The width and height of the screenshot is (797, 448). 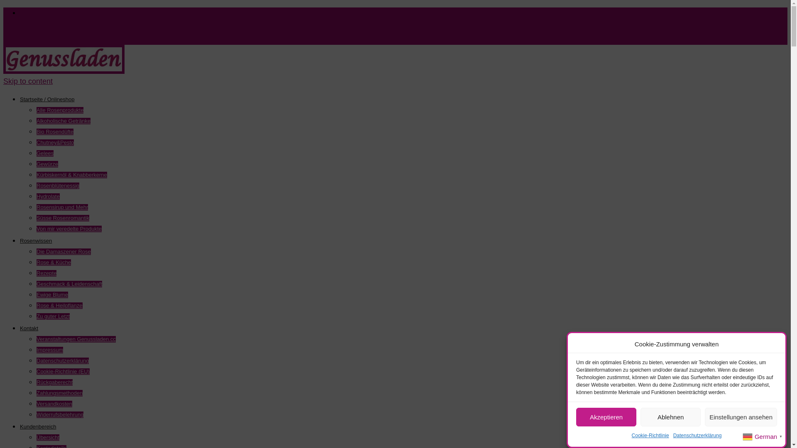 I want to click on Impressum, so click(x=50, y=350).